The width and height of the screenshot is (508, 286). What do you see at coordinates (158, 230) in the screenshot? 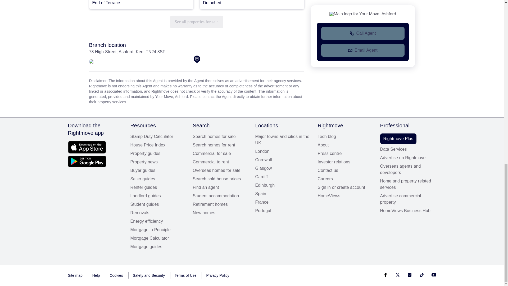
I see `Mortgage in Principle` at bounding box center [158, 230].